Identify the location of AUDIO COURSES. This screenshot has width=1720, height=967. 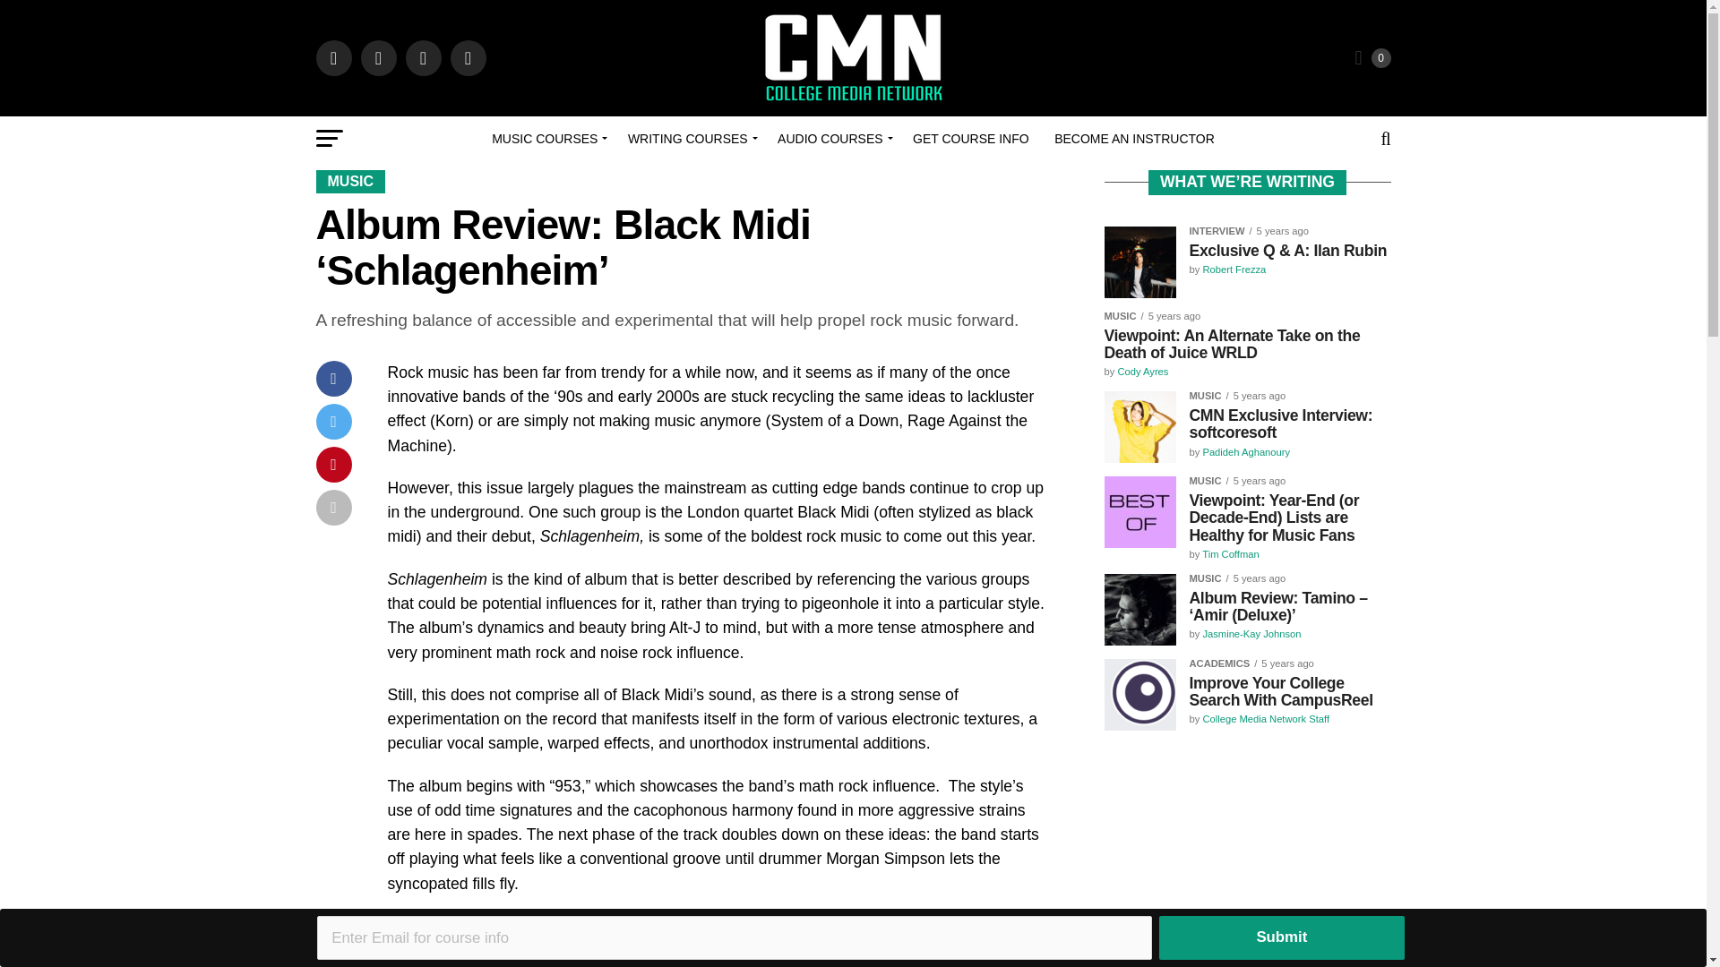
(832, 138).